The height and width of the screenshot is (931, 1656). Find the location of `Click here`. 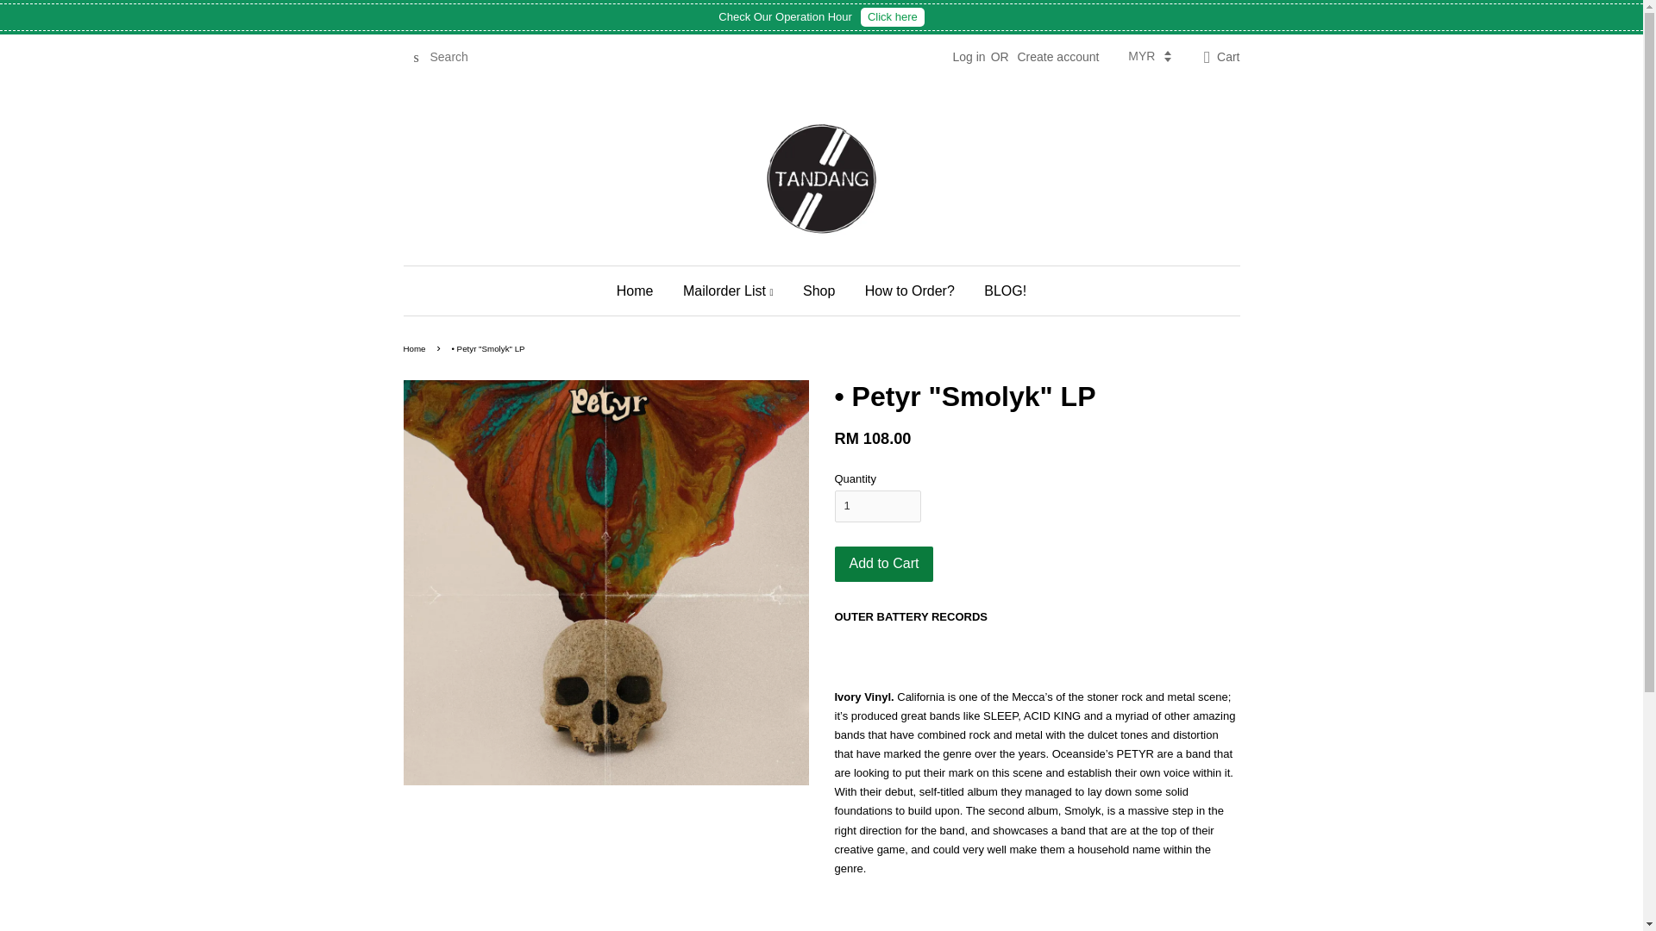

Click here is located at coordinates (892, 17).